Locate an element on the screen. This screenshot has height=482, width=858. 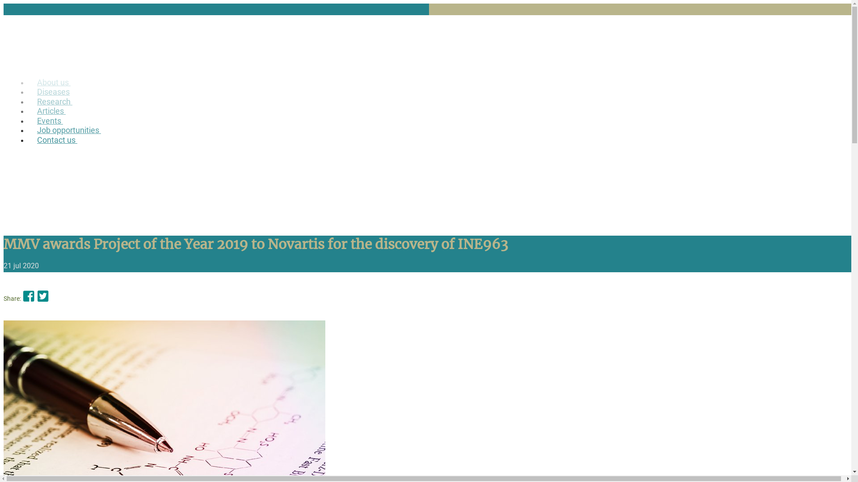
Diseases is located at coordinates (438, 92).